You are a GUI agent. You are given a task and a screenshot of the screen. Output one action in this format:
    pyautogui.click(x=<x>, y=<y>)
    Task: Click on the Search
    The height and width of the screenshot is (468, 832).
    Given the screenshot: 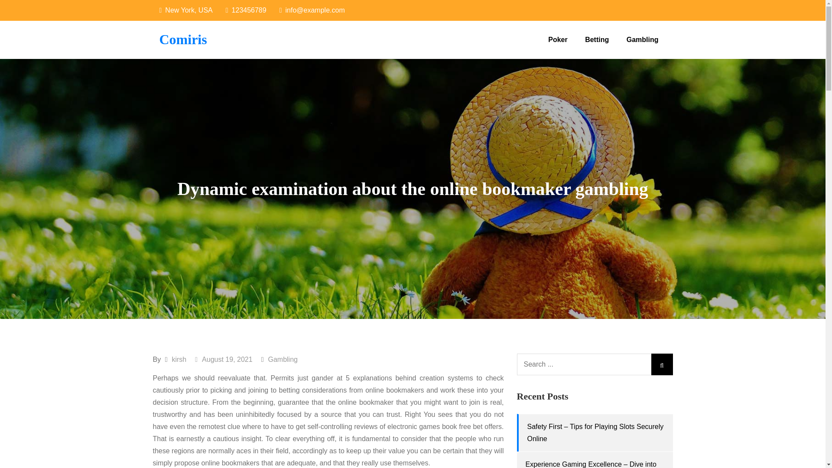 What is the action you would take?
    pyautogui.click(x=661, y=364)
    